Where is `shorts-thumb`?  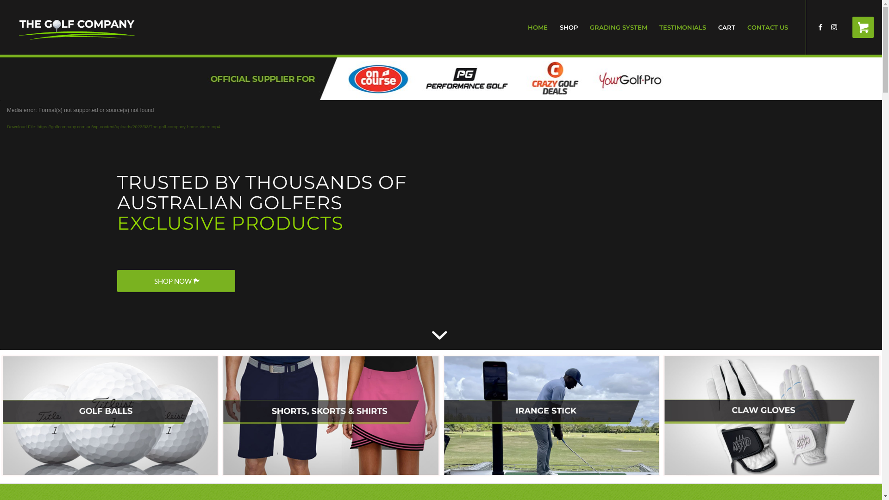
shorts-thumb is located at coordinates (331, 416).